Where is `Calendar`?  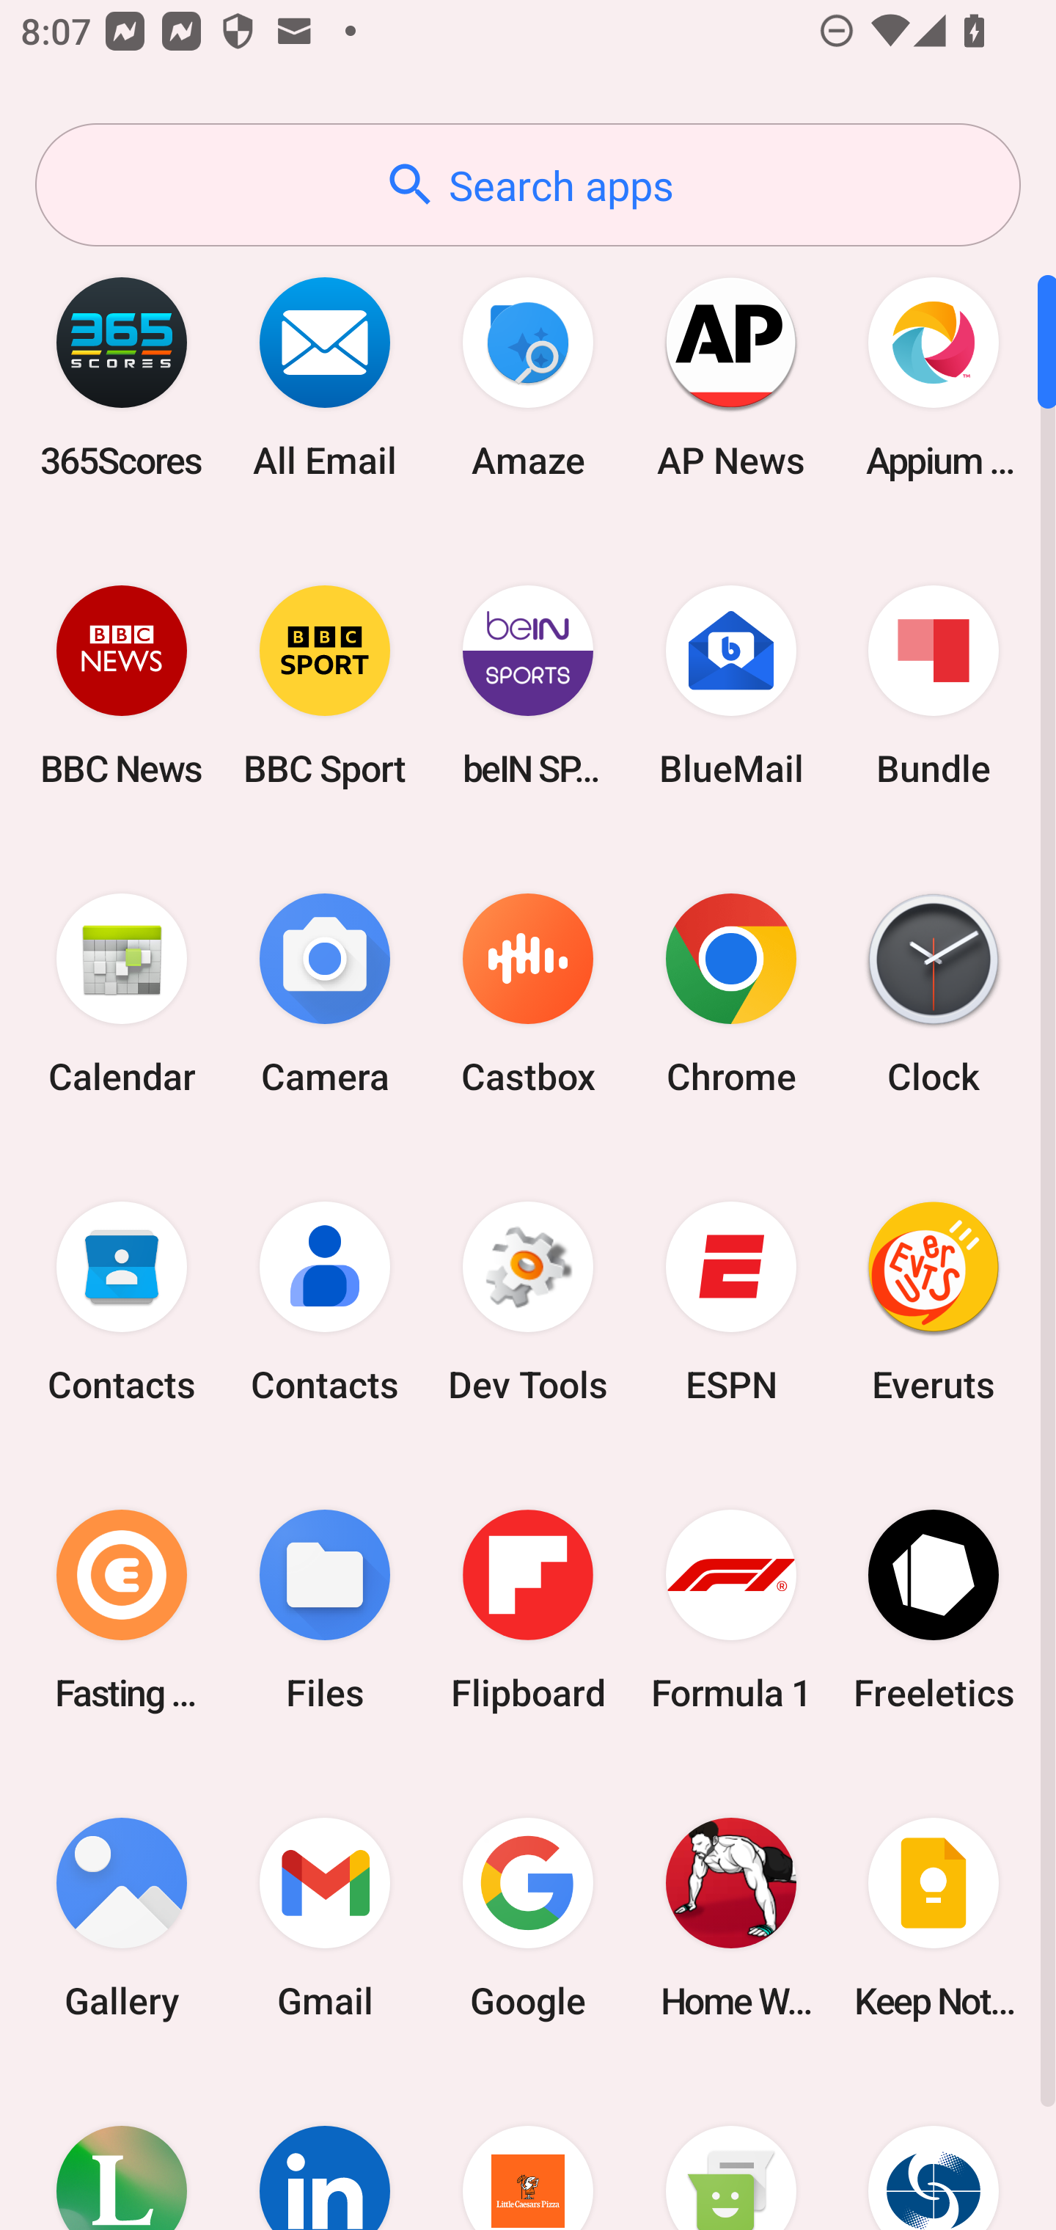
Calendar is located at coordinates (122, 995).